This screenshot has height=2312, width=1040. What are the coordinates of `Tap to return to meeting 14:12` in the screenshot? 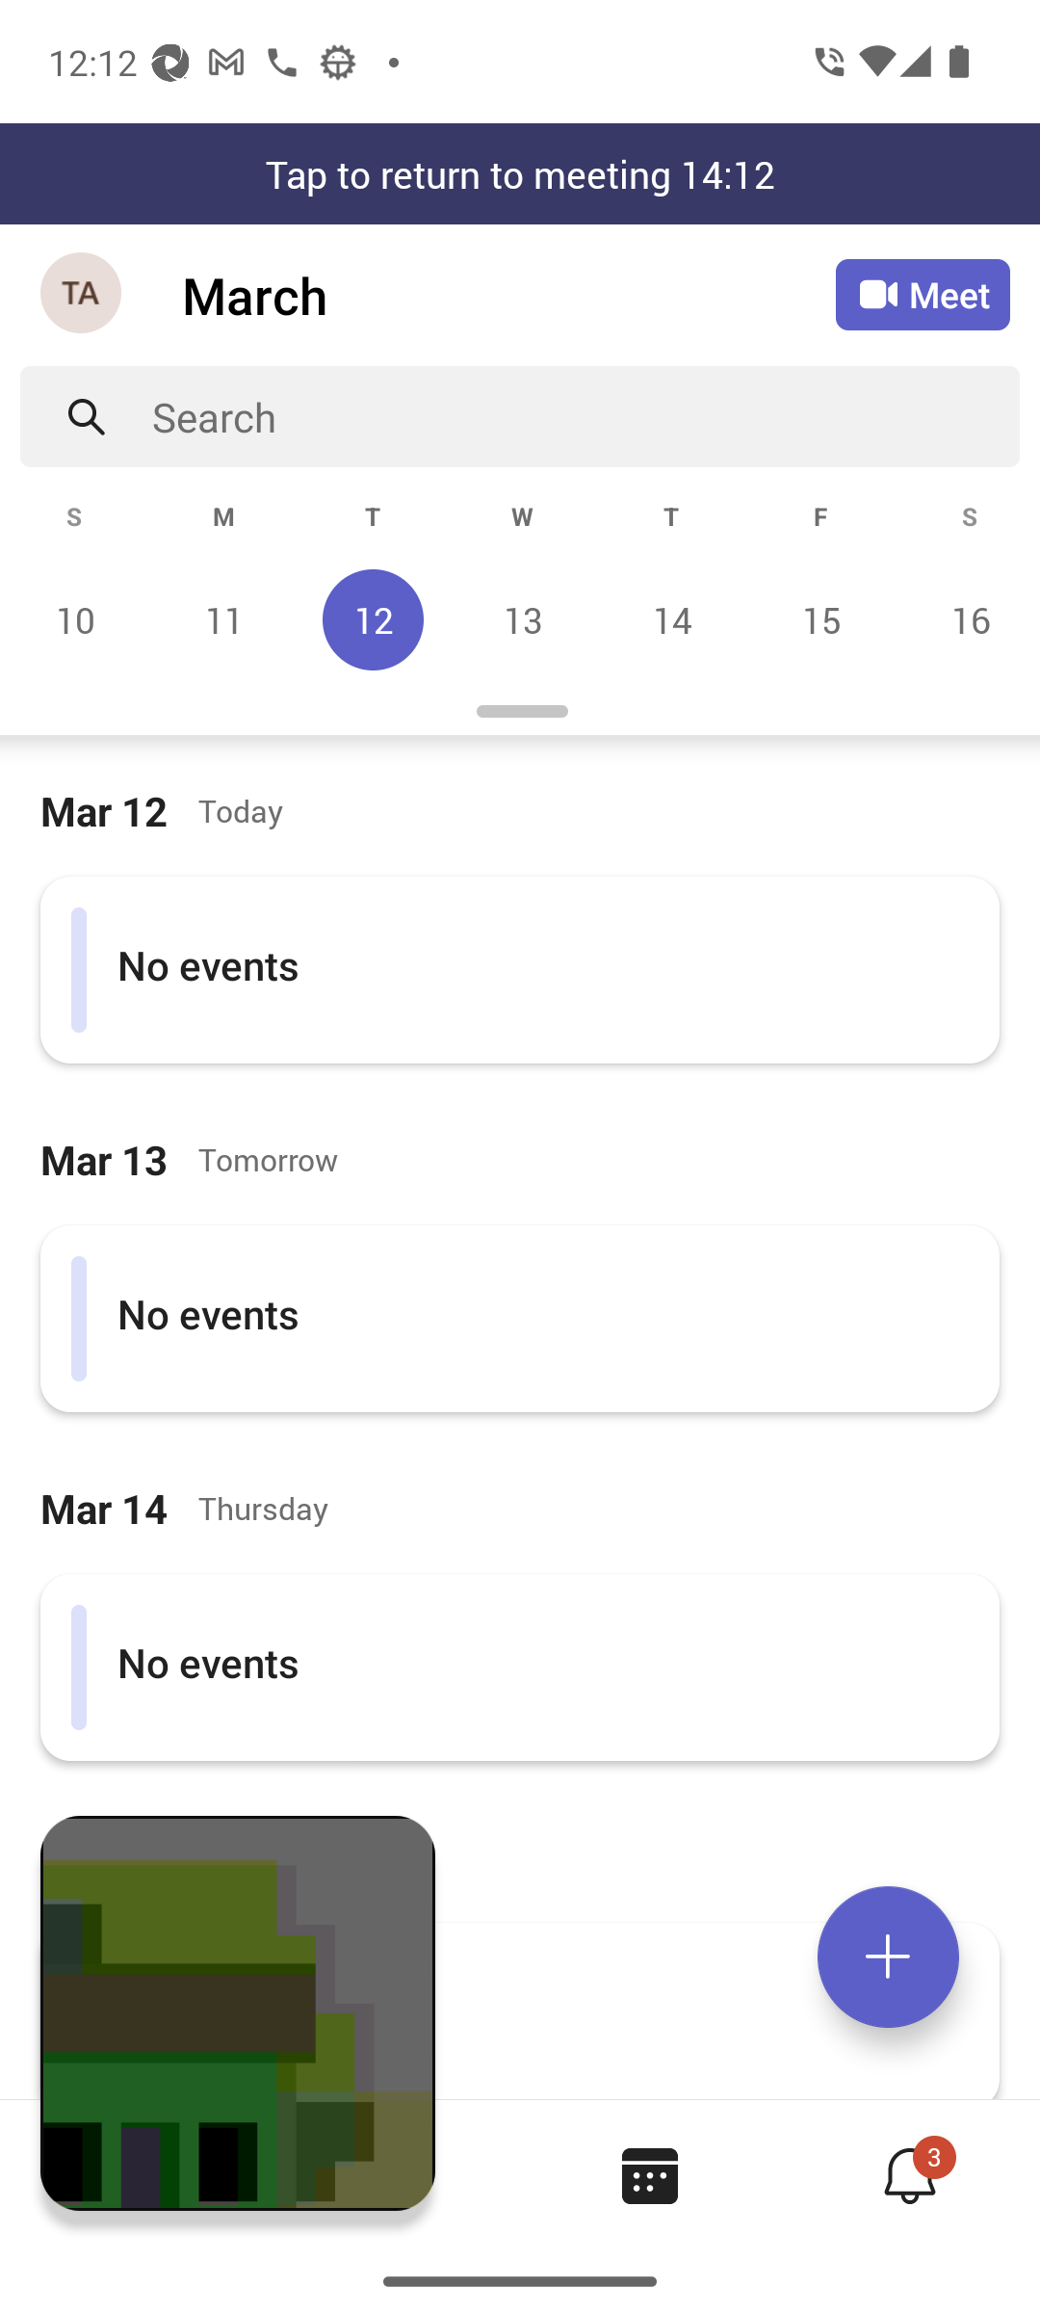 It's located at (520, 173).